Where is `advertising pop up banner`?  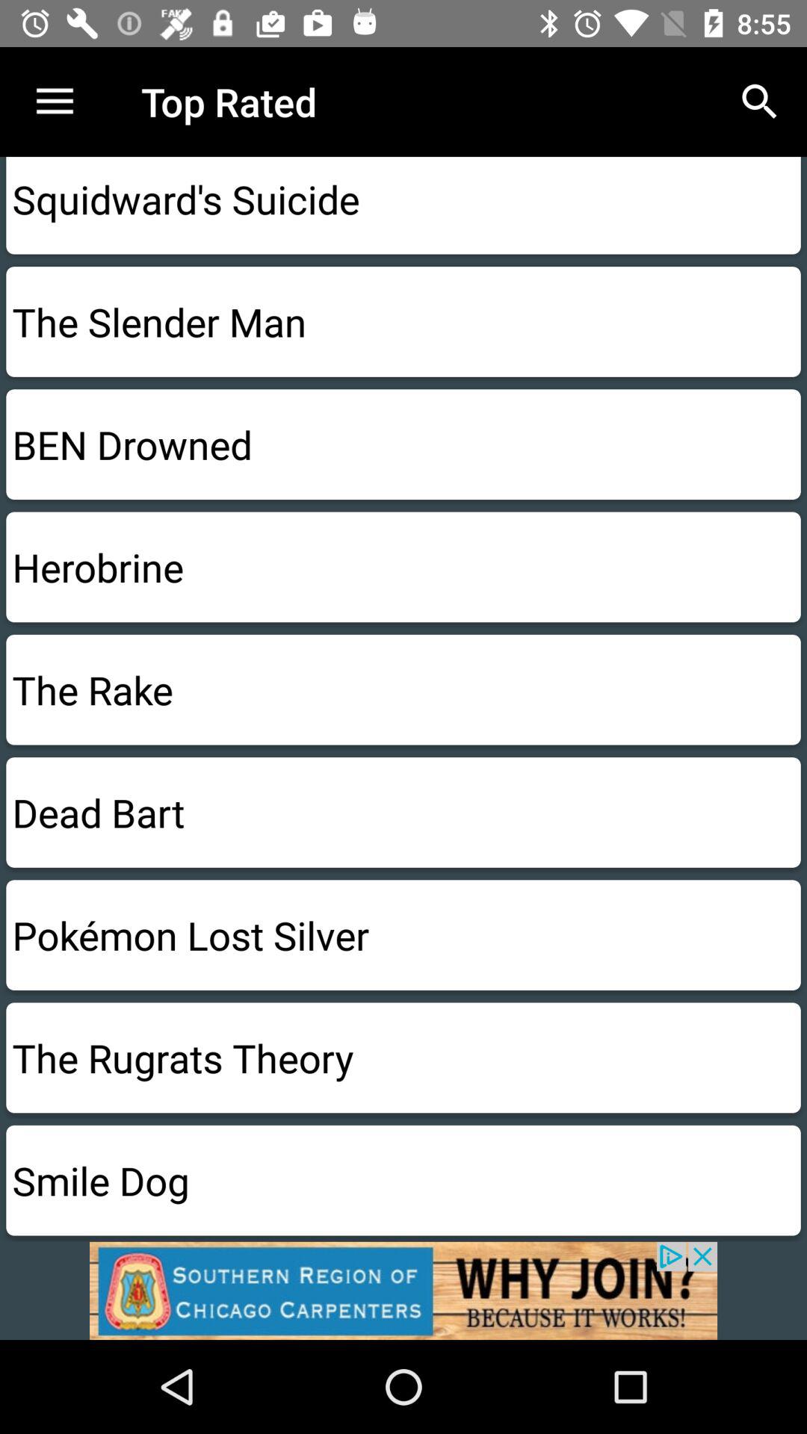
advertising pop up banner is located at coordinates (403, 1291).